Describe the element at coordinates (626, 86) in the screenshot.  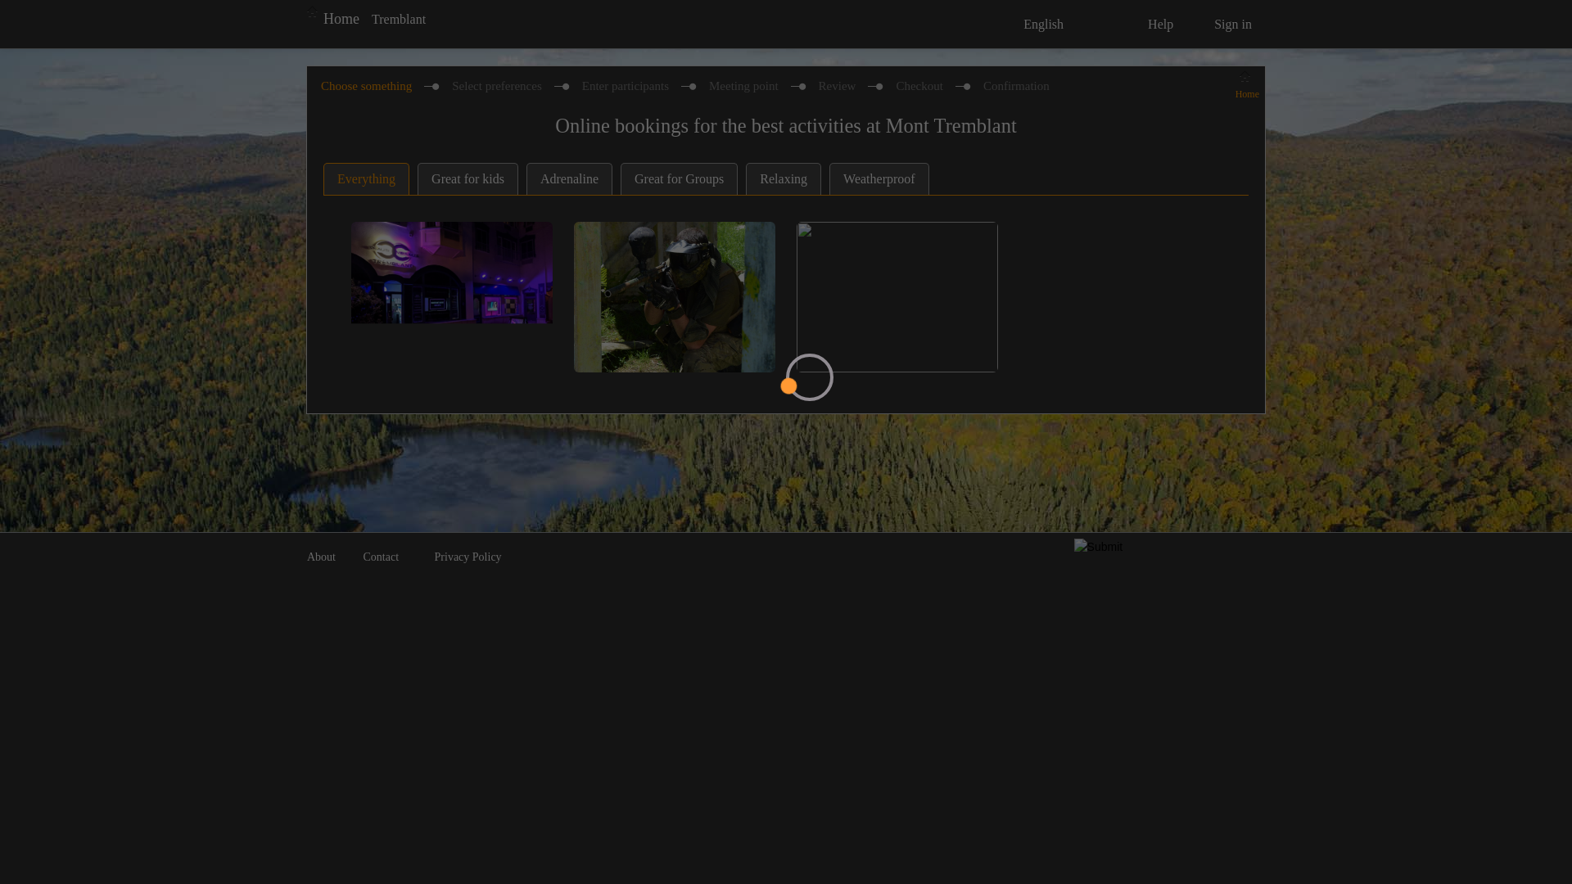
I see `Enter participants` at that location.